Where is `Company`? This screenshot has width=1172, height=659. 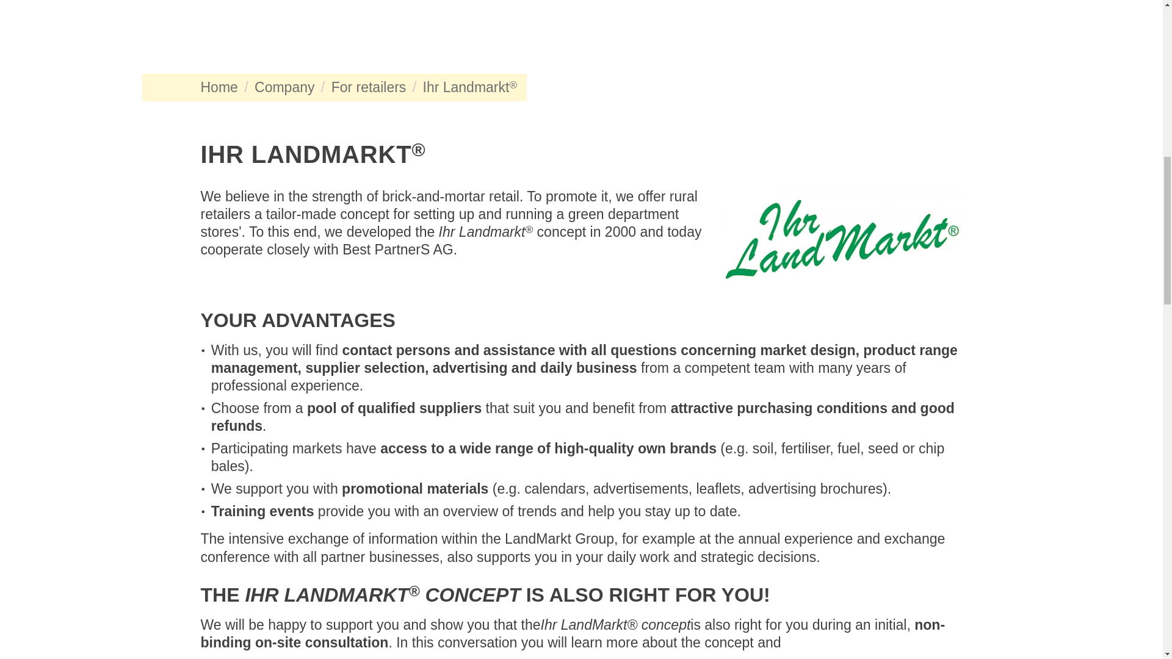
Company is located at coordinates (284, 87).